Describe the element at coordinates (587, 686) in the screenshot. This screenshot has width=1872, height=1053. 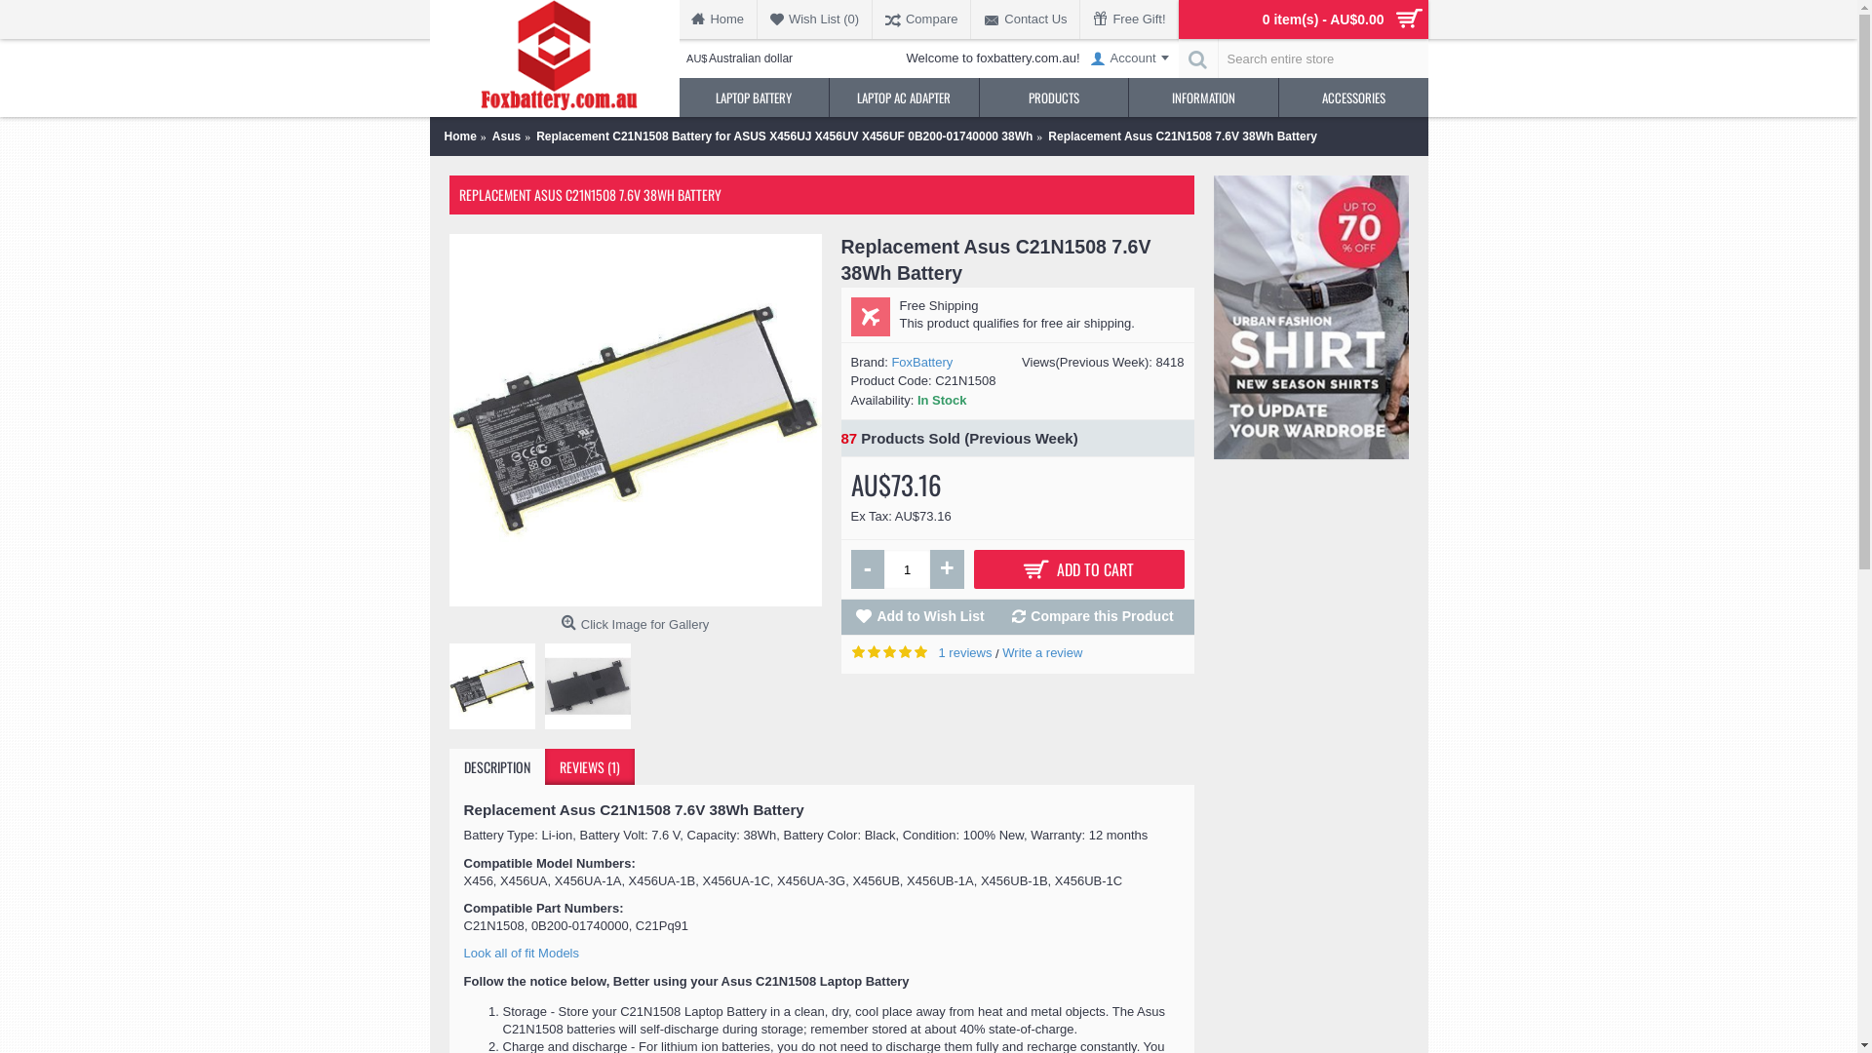
I see `Replacement Asus C21N1508 7.6V 38Wh Battery` at that location.